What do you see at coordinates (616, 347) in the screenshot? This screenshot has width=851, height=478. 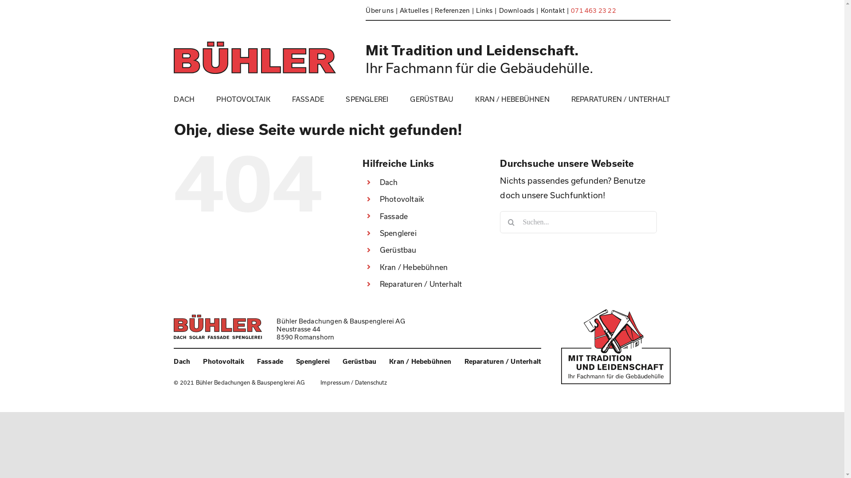 I see `label` at bounding box center [616, 347].